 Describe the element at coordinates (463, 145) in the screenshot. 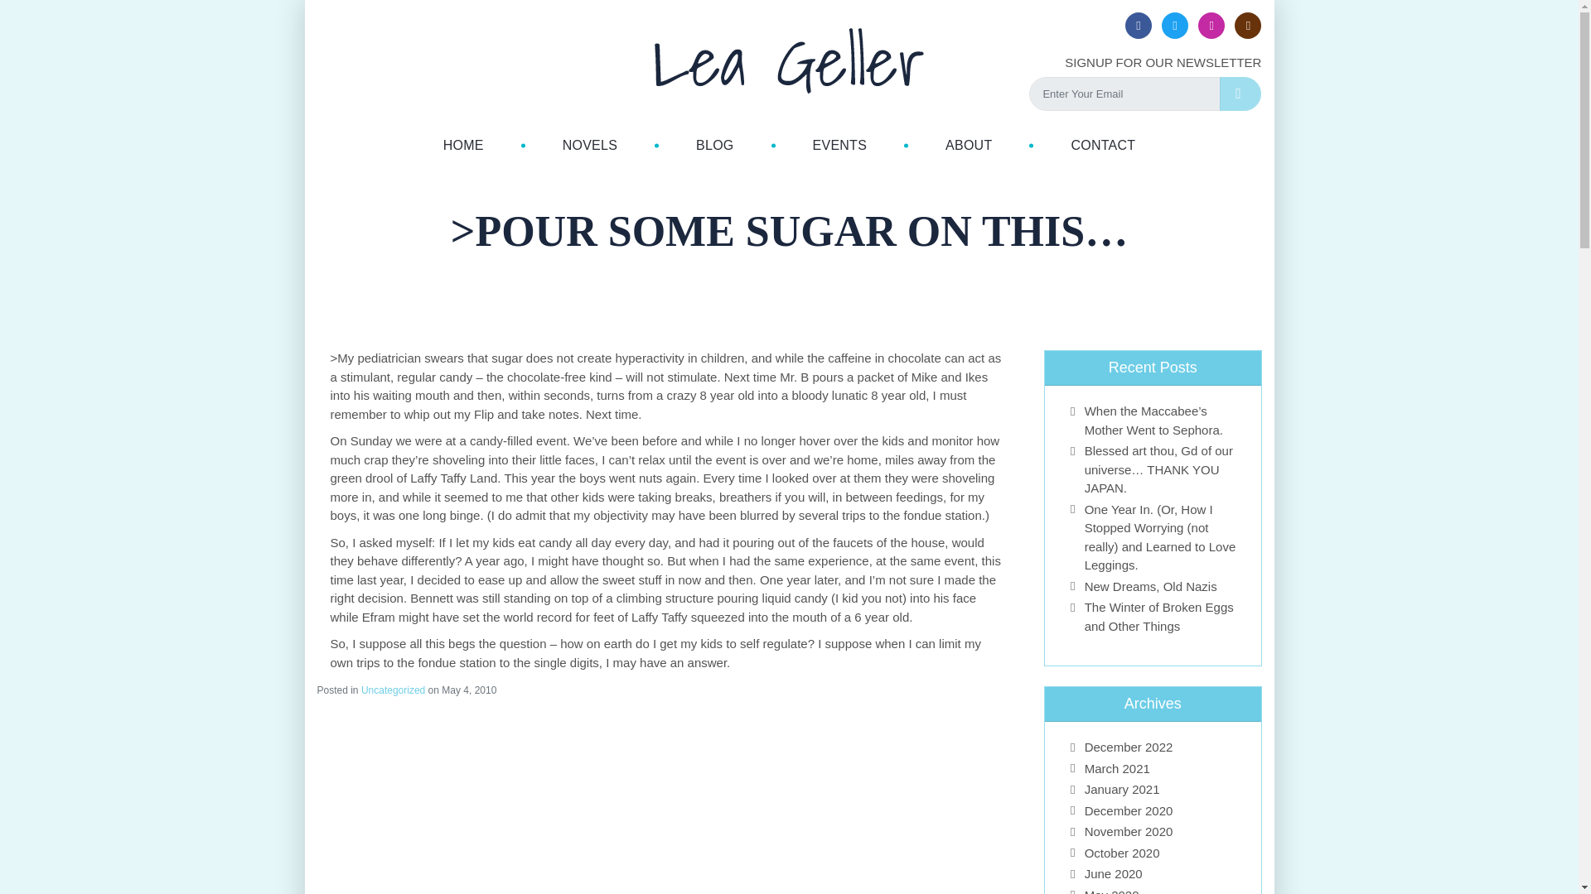

I see `Home` at that location.